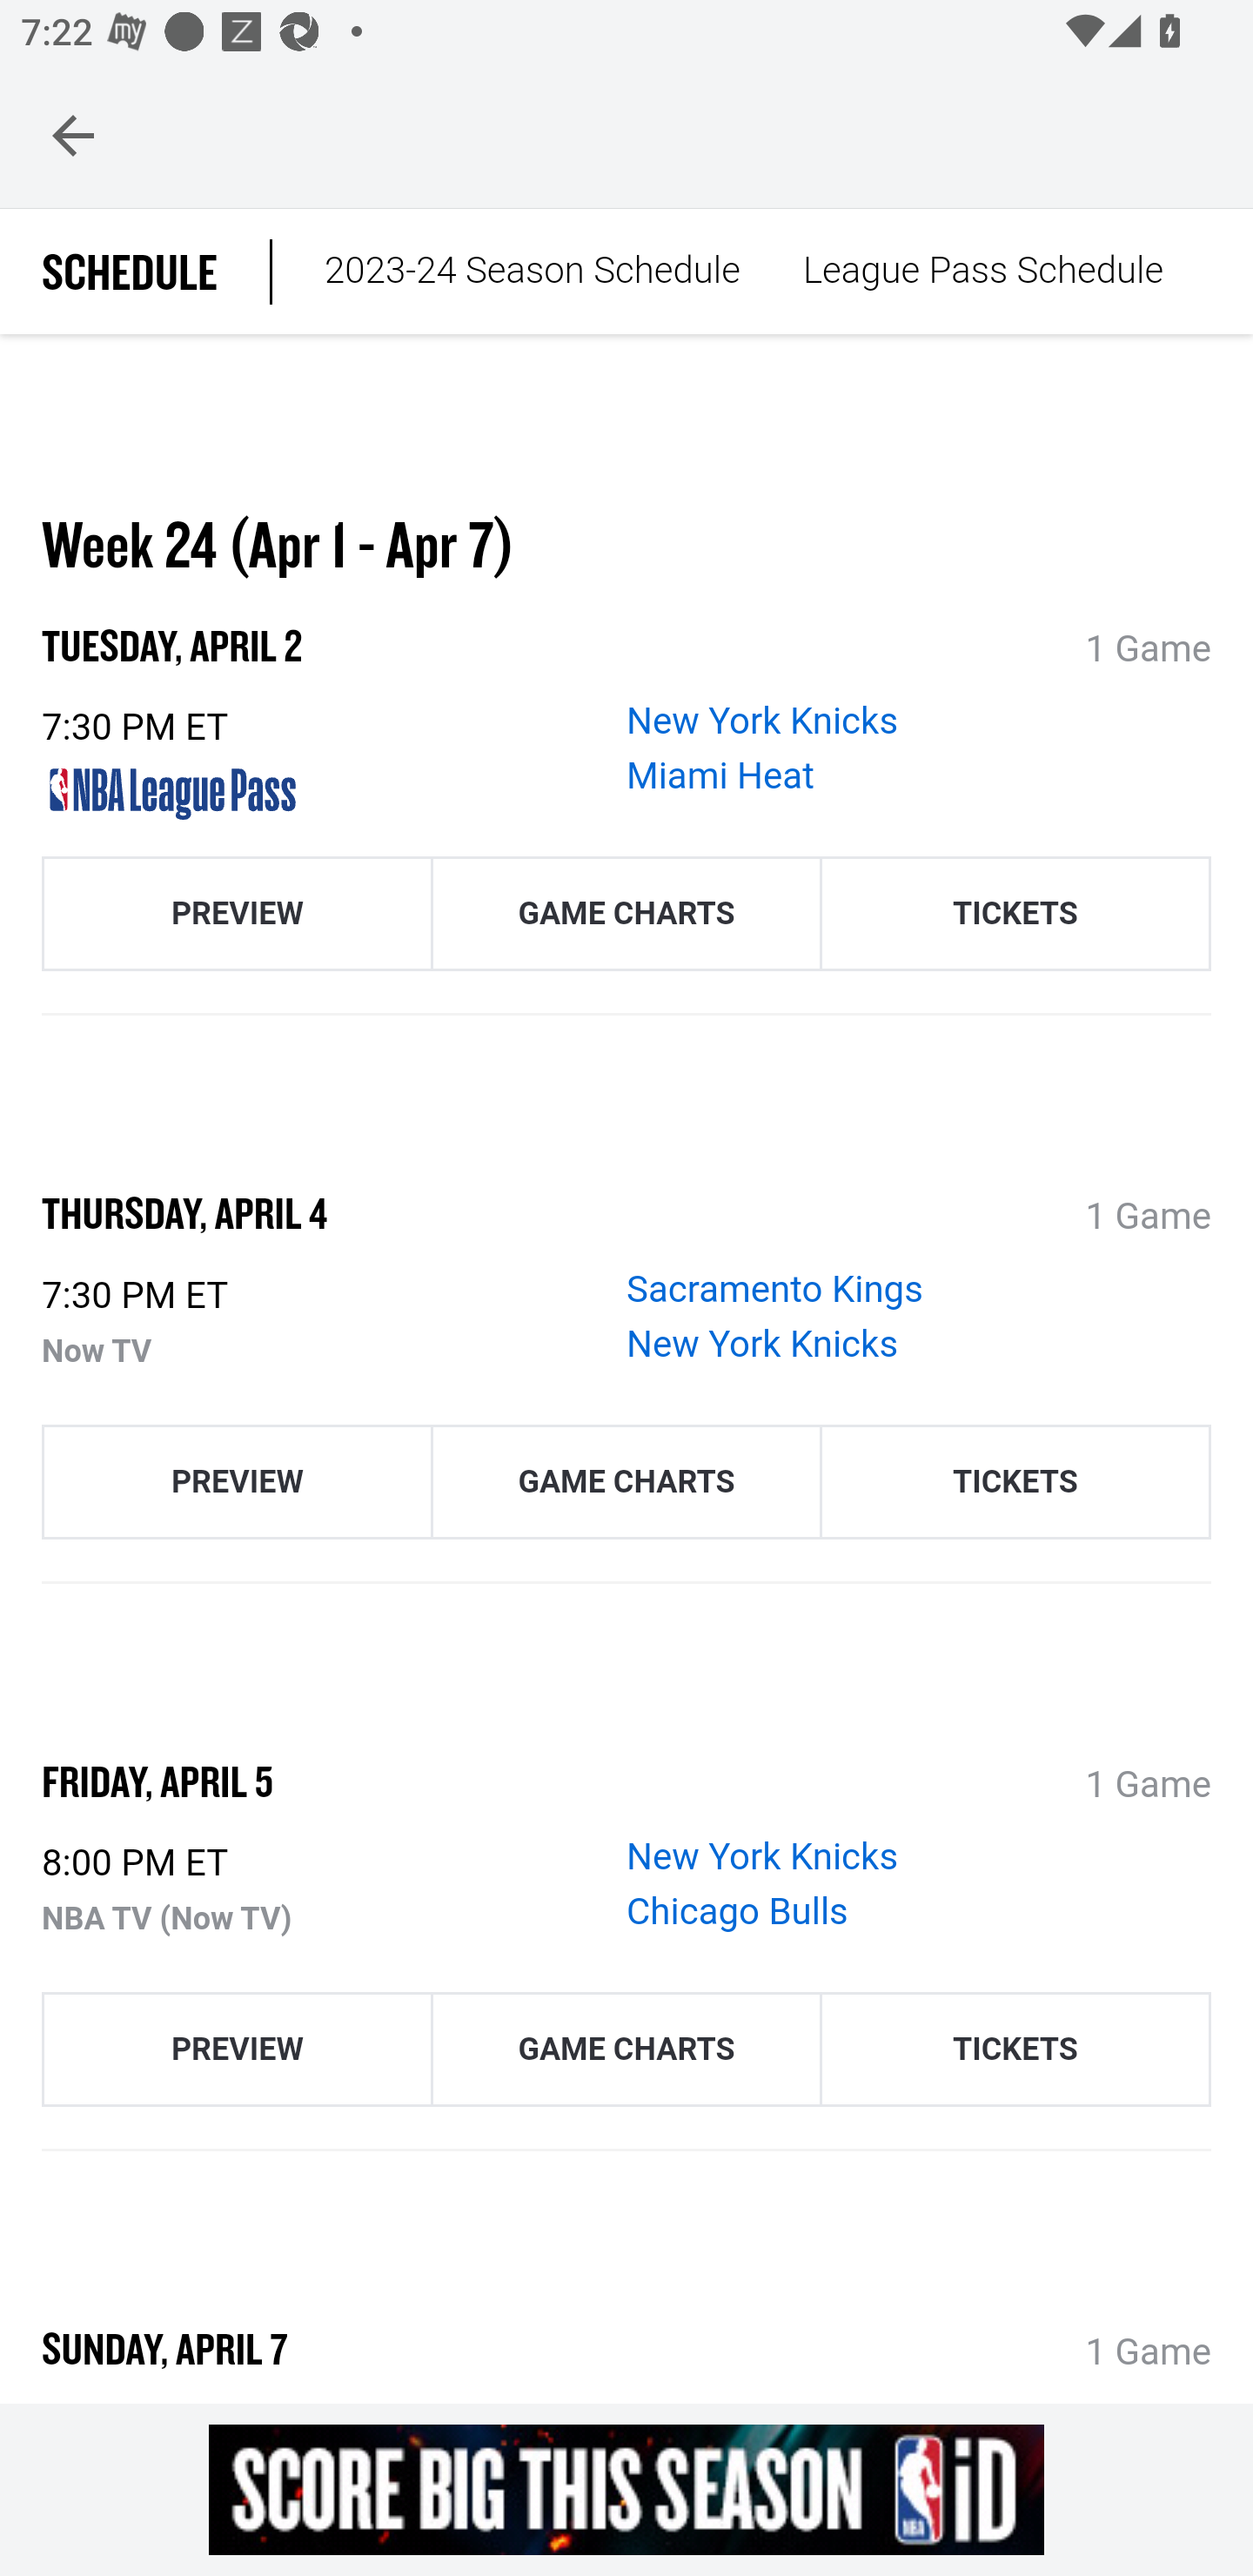 The height and width of the screenshot is (2576, 1253). Describe the element at coordinates (626, 914) in the screenshot. I see `GAME CHARTS` at that location.